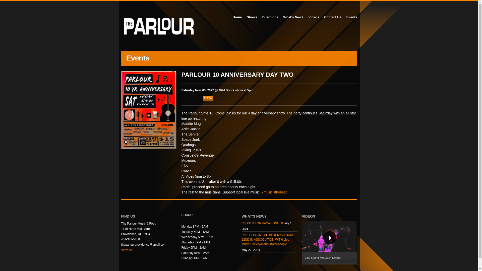 The image size is (482, 271). Describe the element at coordinates (252, 17) in the screenshot. I see `Shows` at that location.